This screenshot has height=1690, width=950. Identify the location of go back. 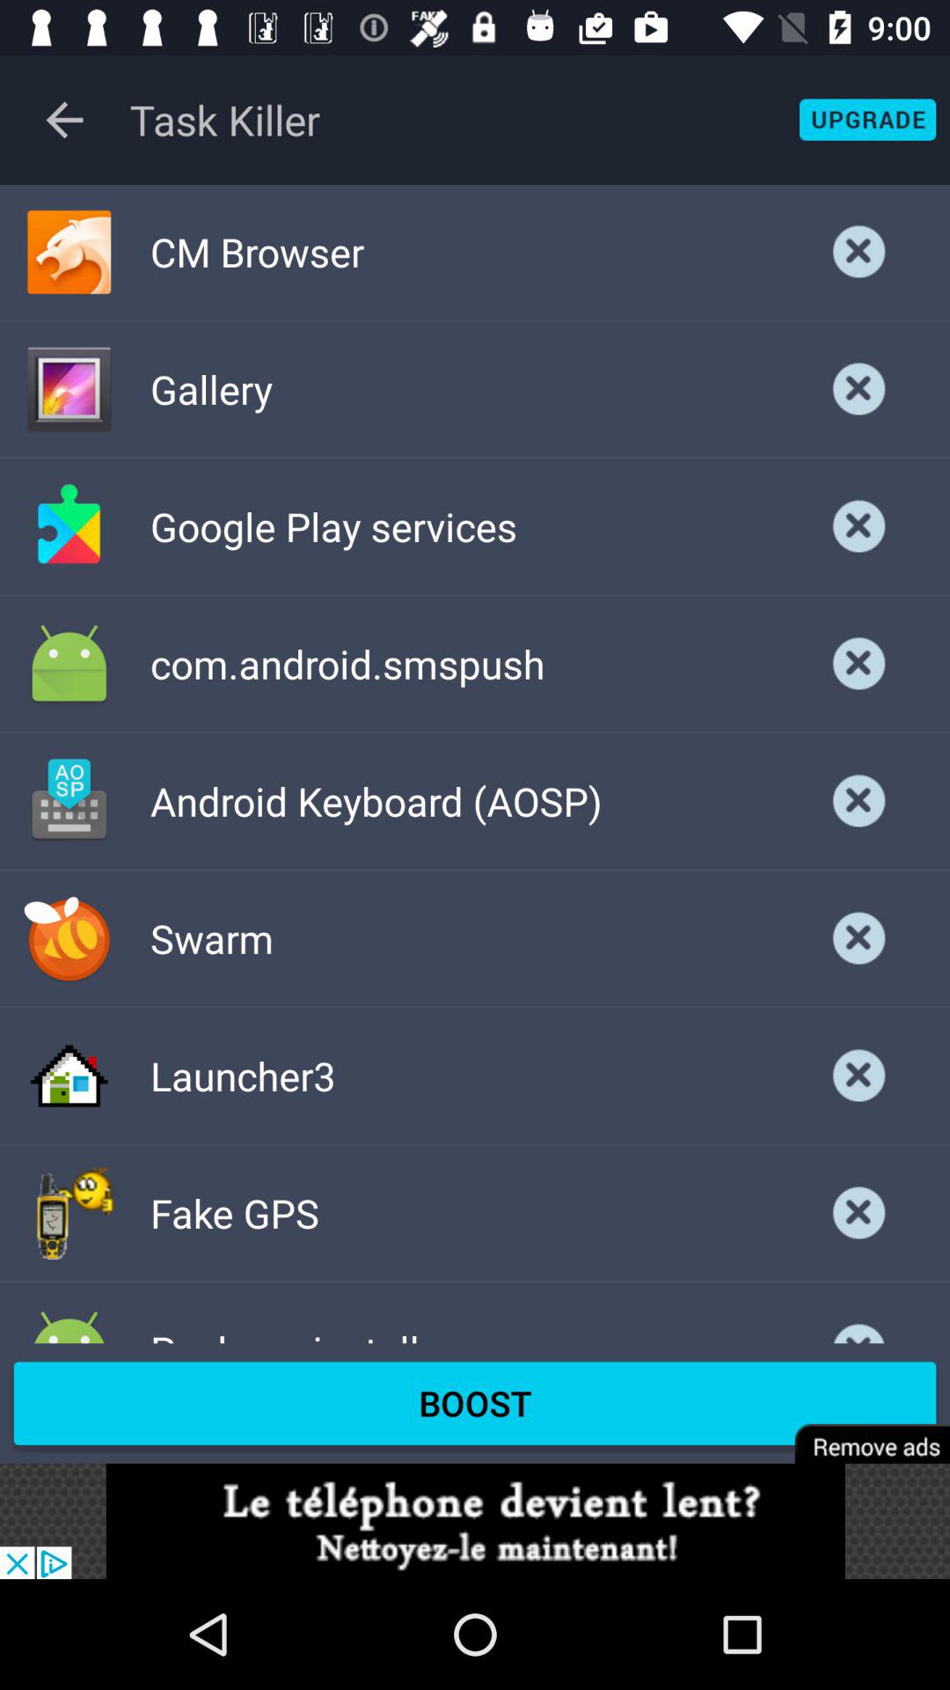
(65, 120).